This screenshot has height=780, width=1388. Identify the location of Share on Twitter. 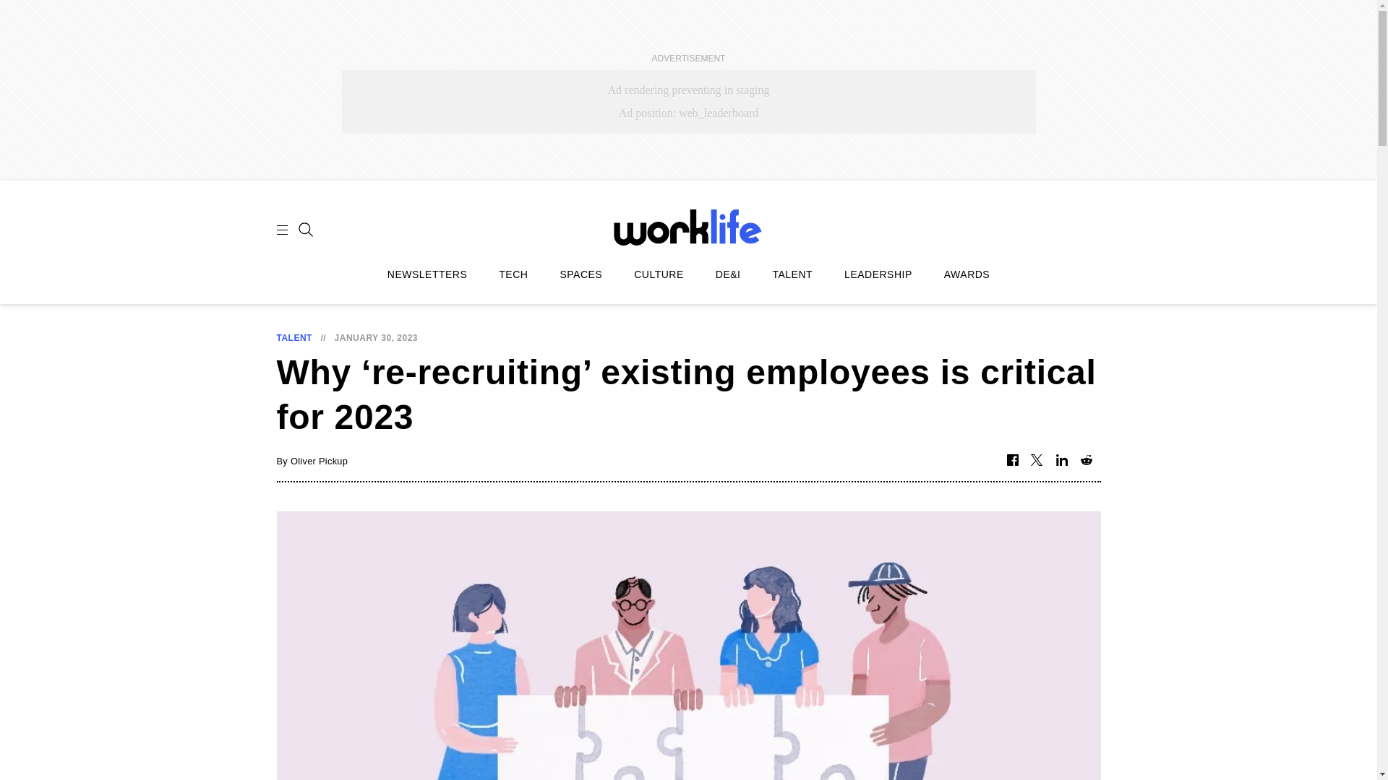
(1037, 461).